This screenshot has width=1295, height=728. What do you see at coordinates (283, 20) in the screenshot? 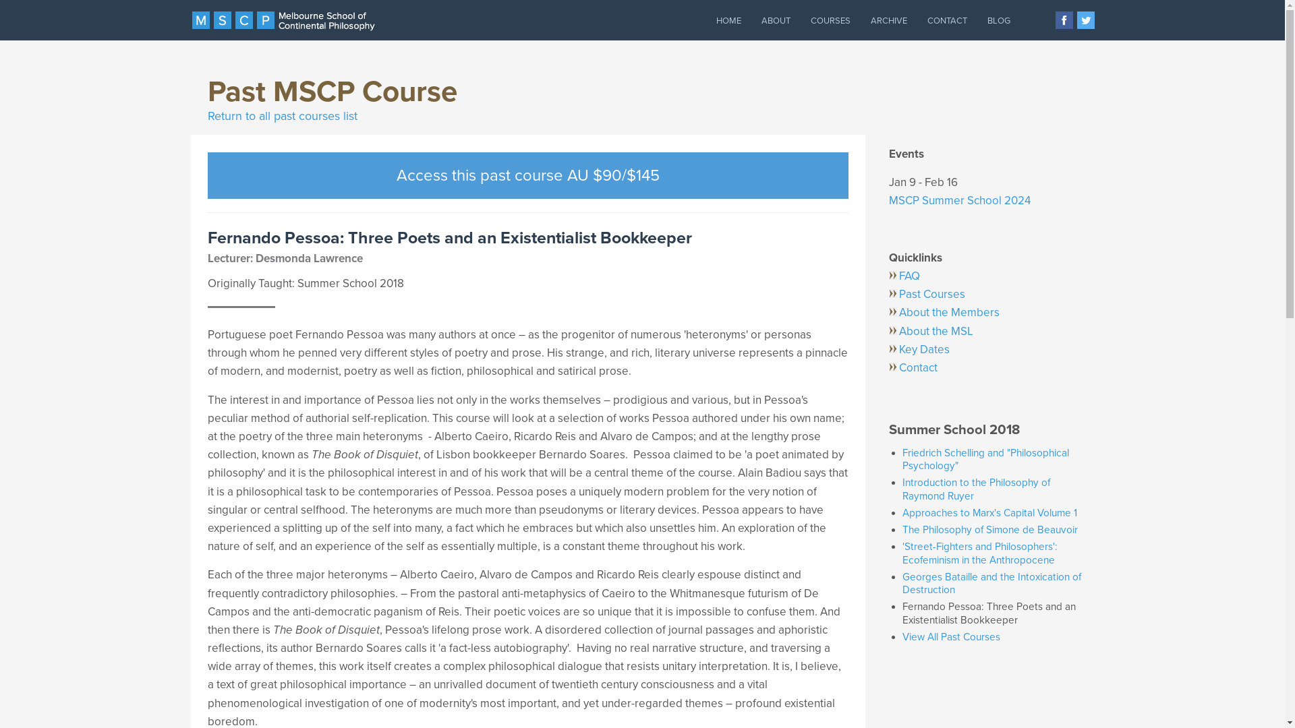
I see `MSCP` at bounding box center [283, 20].